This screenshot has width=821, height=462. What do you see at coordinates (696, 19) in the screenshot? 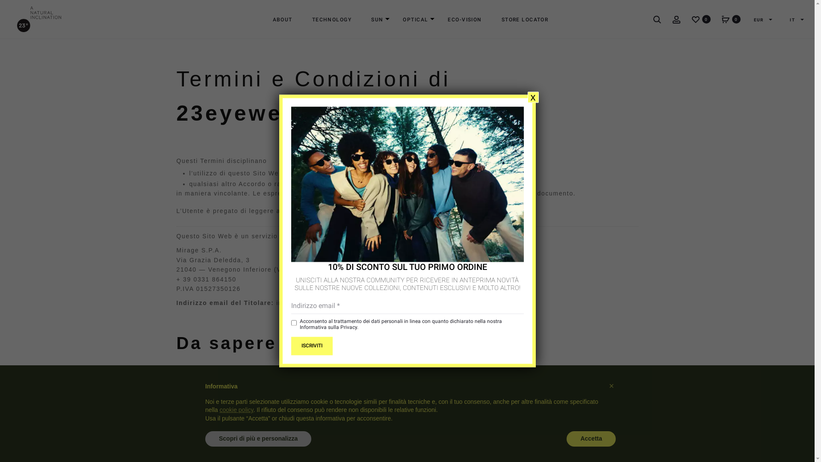
I see `0` at bounding box center [696, 19].